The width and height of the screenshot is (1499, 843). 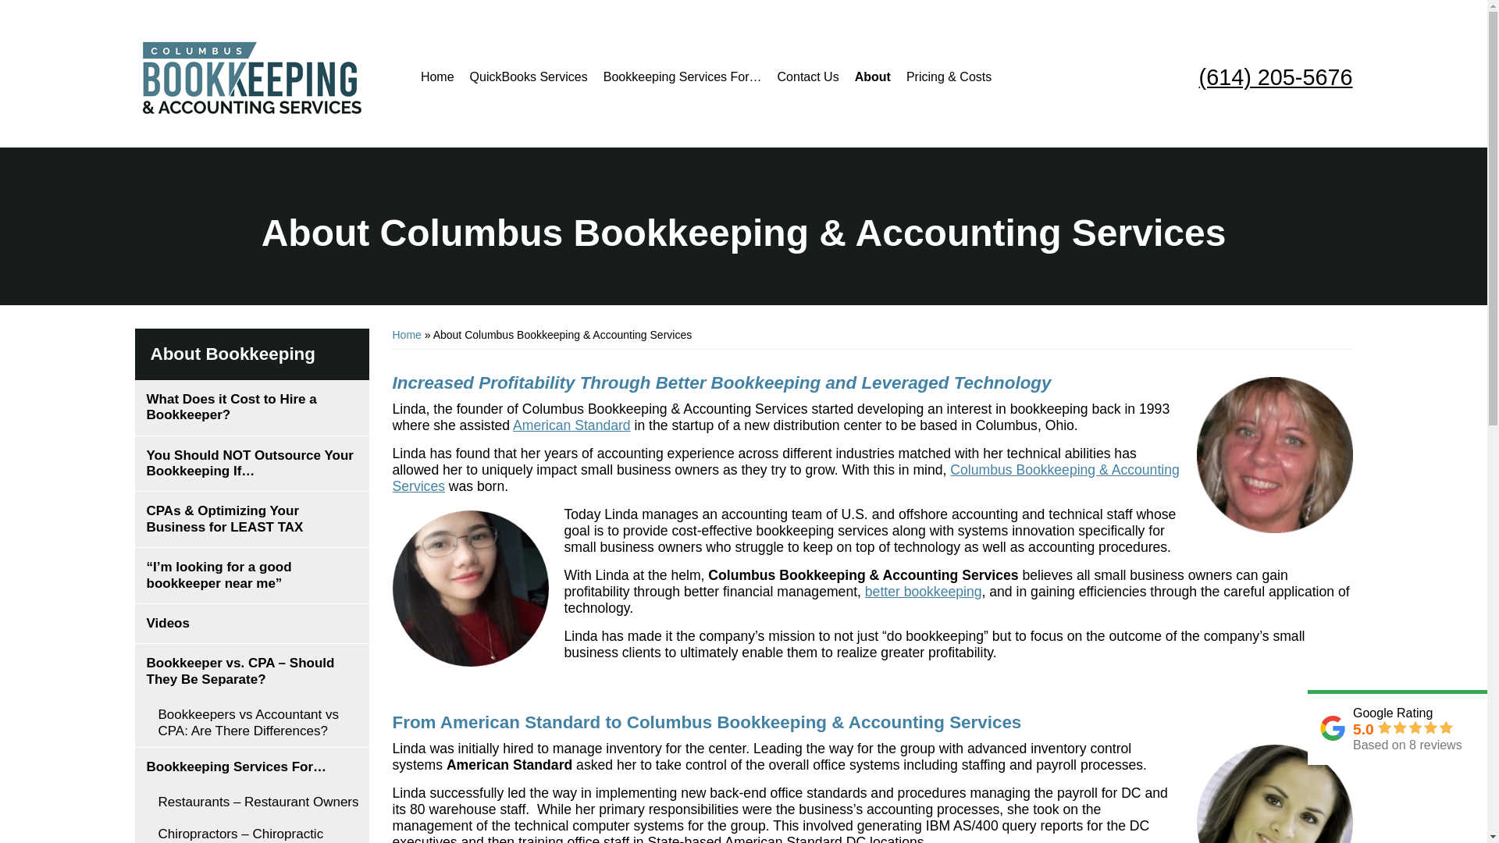 What do you see at coordinates (1274, 793) in the screenshot?
I see `Ask Laural for help with your bookkeeping` at bounding box center [1274, 793].